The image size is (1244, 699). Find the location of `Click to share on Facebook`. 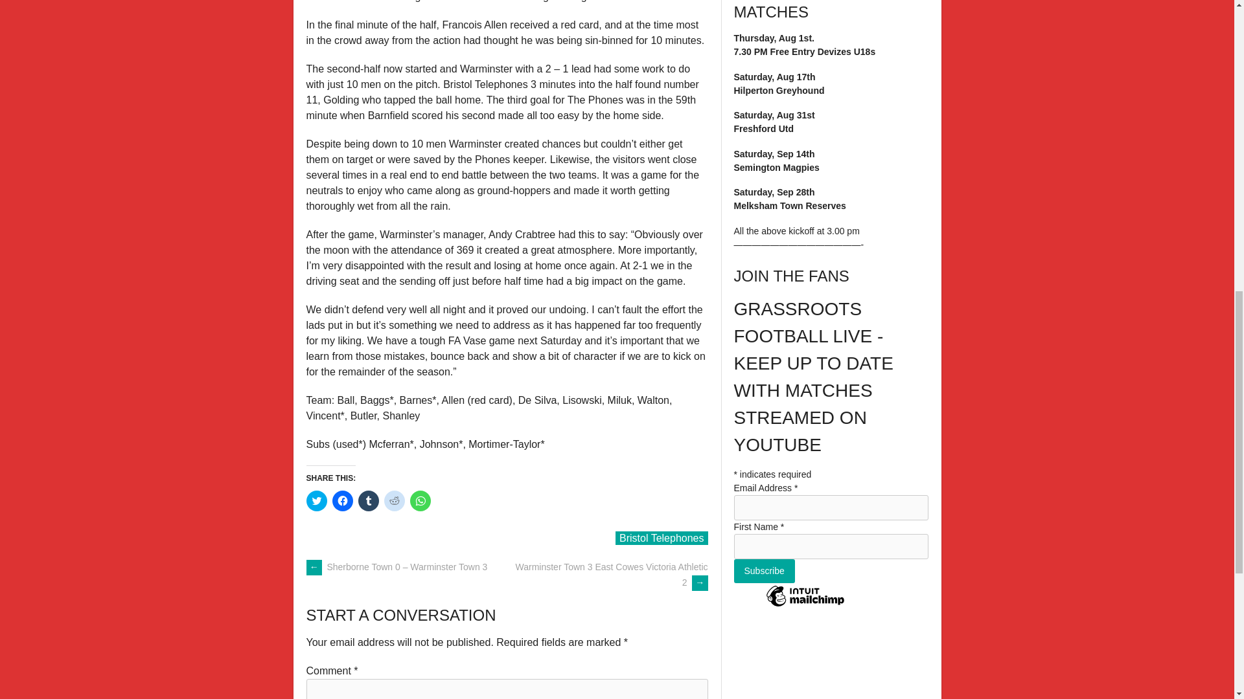

Click to share on Facebook is located at coordinates (342, 501).